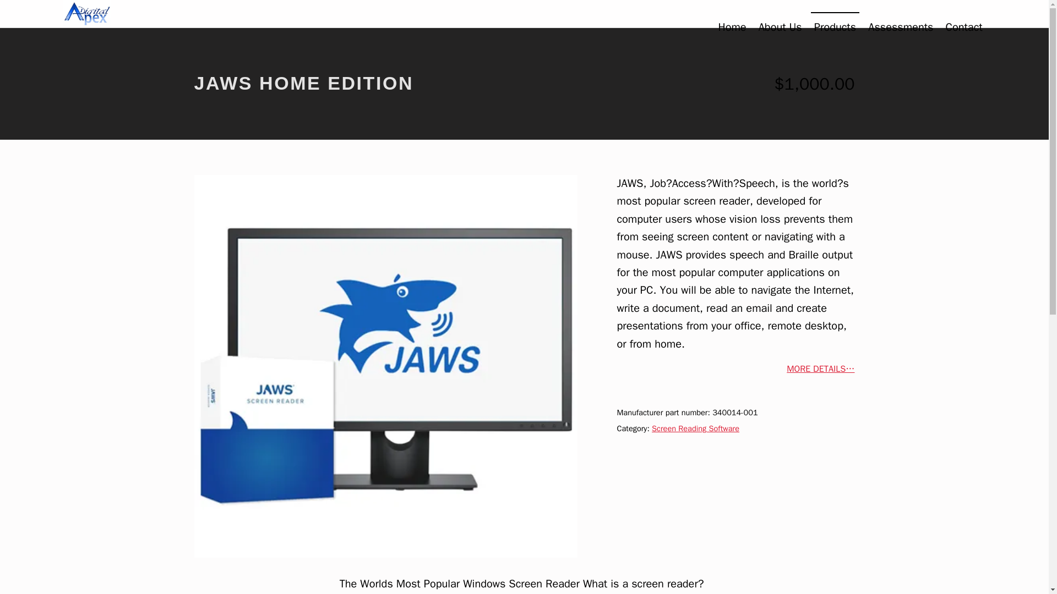 Image resolution: width=1057 pixels, height=594 pixels. What do you see at coordinates (695, 428) in the screenshot?
I see `Screen Reading Software` at bounding box center [695, 428].